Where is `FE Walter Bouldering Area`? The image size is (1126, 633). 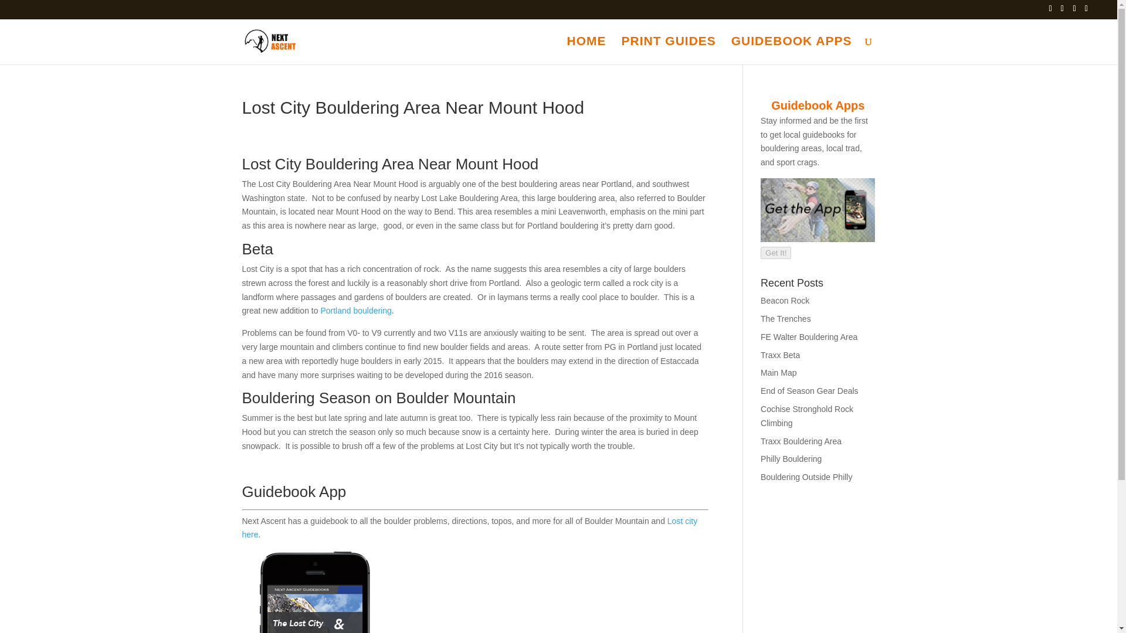 FE Walter Bouldering Area is located at coordinates (809, 337).